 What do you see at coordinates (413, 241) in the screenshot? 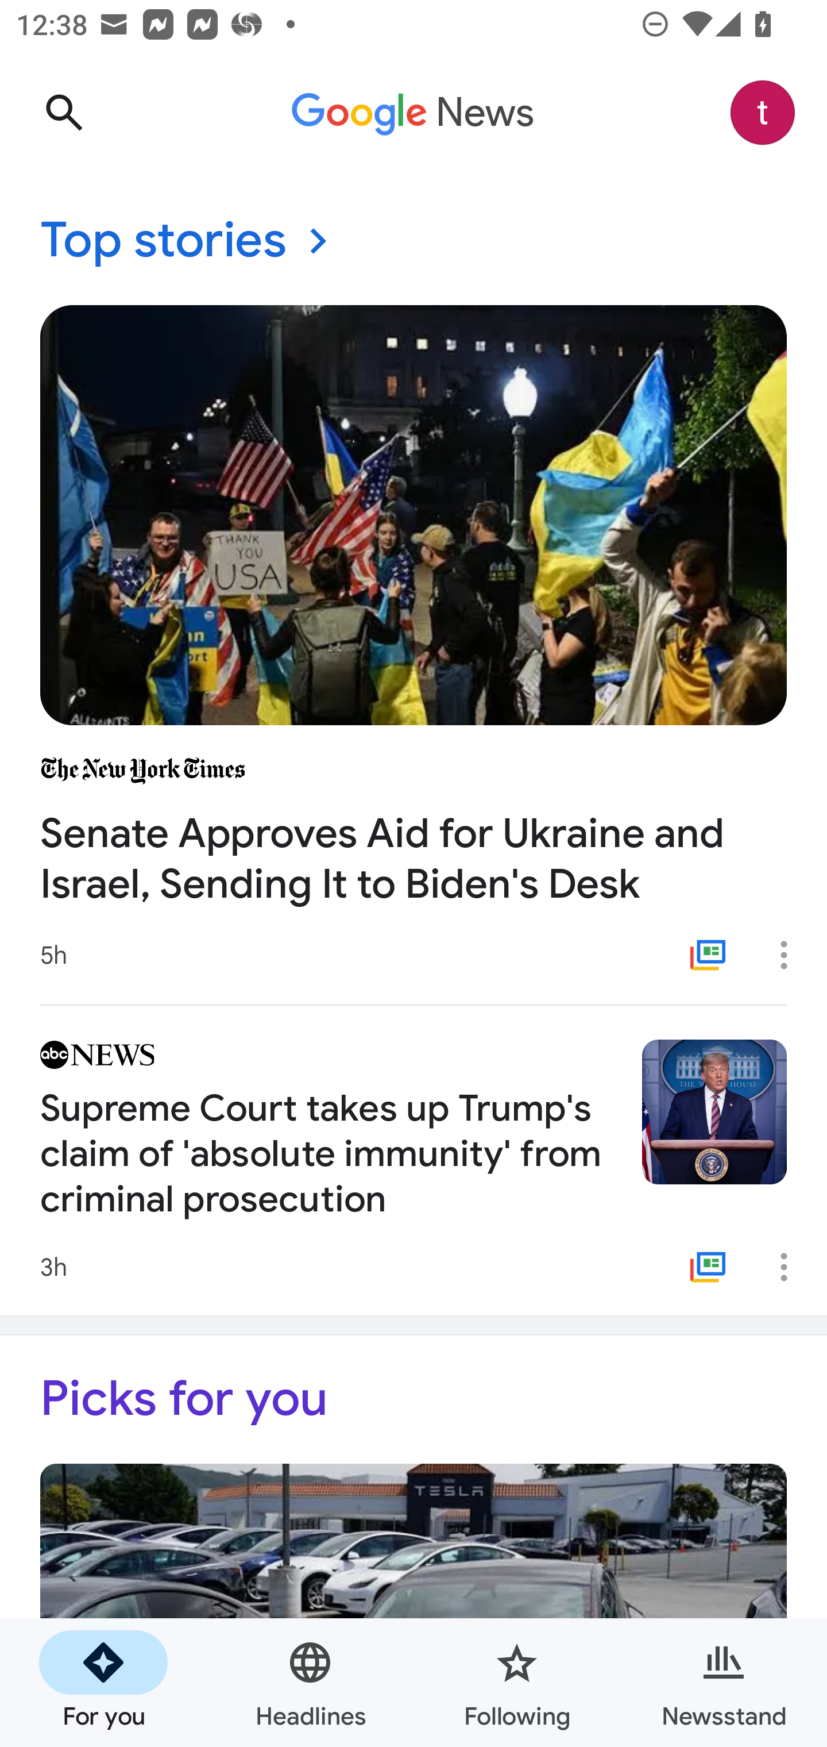
I see `Top stories` at bounding box center [413, 241].